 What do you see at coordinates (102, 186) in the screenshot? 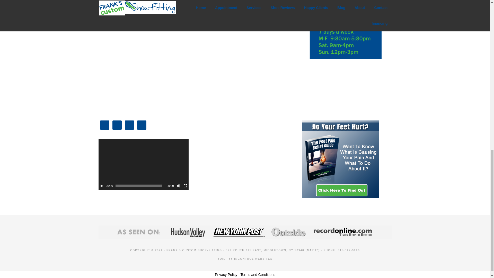
I see `Play` at bounding box center [102, 186].